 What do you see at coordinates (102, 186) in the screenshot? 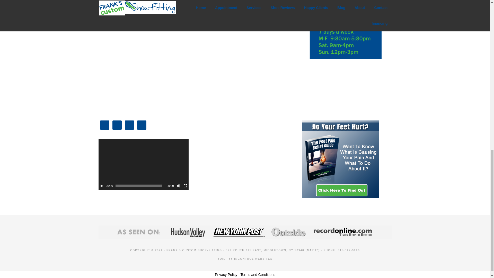
I see `Play` at bounding box center [102, 186].